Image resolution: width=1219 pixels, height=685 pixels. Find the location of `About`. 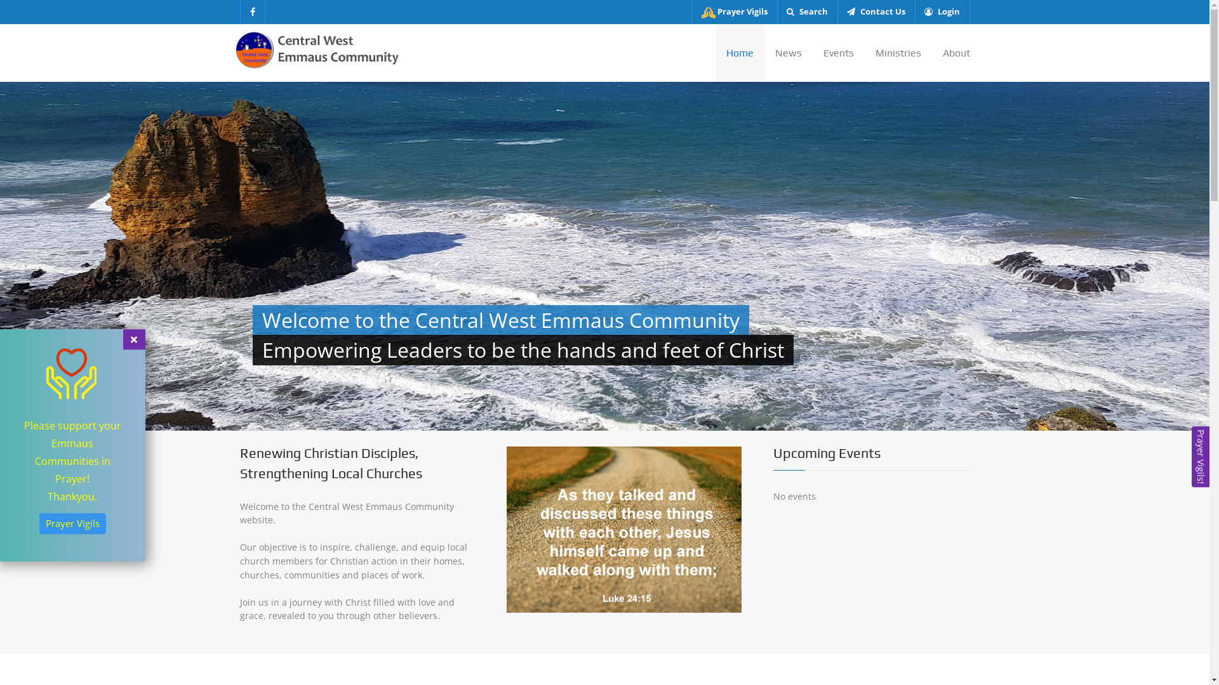

About is located at coordinates (951, 53).